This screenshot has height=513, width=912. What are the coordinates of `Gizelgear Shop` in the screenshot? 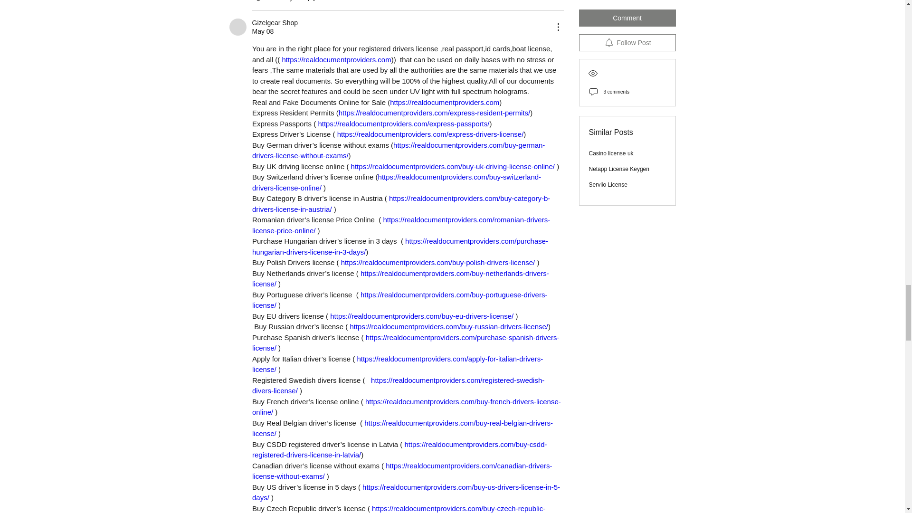 It's located at (237, 27).